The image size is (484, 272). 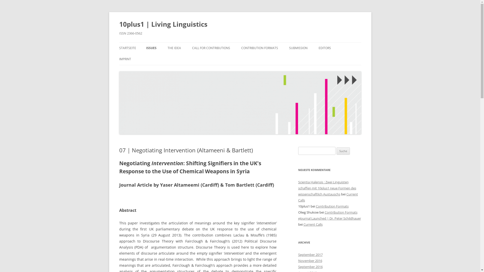 What do you see at coordinates (343, 151) in the screenshot?
I see `Suche` at bounding box center [343, 151].